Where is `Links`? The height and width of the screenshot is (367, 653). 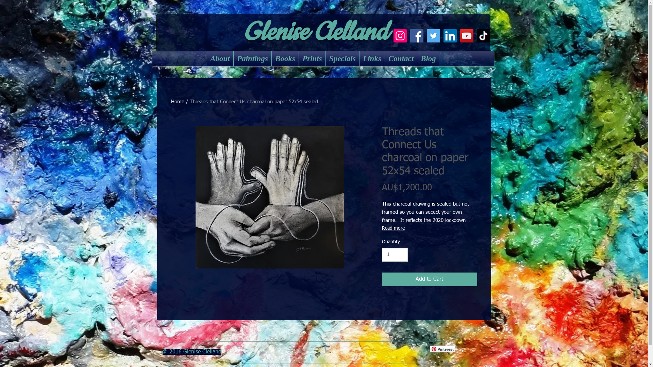 Links is located at coordinates (372, 59).